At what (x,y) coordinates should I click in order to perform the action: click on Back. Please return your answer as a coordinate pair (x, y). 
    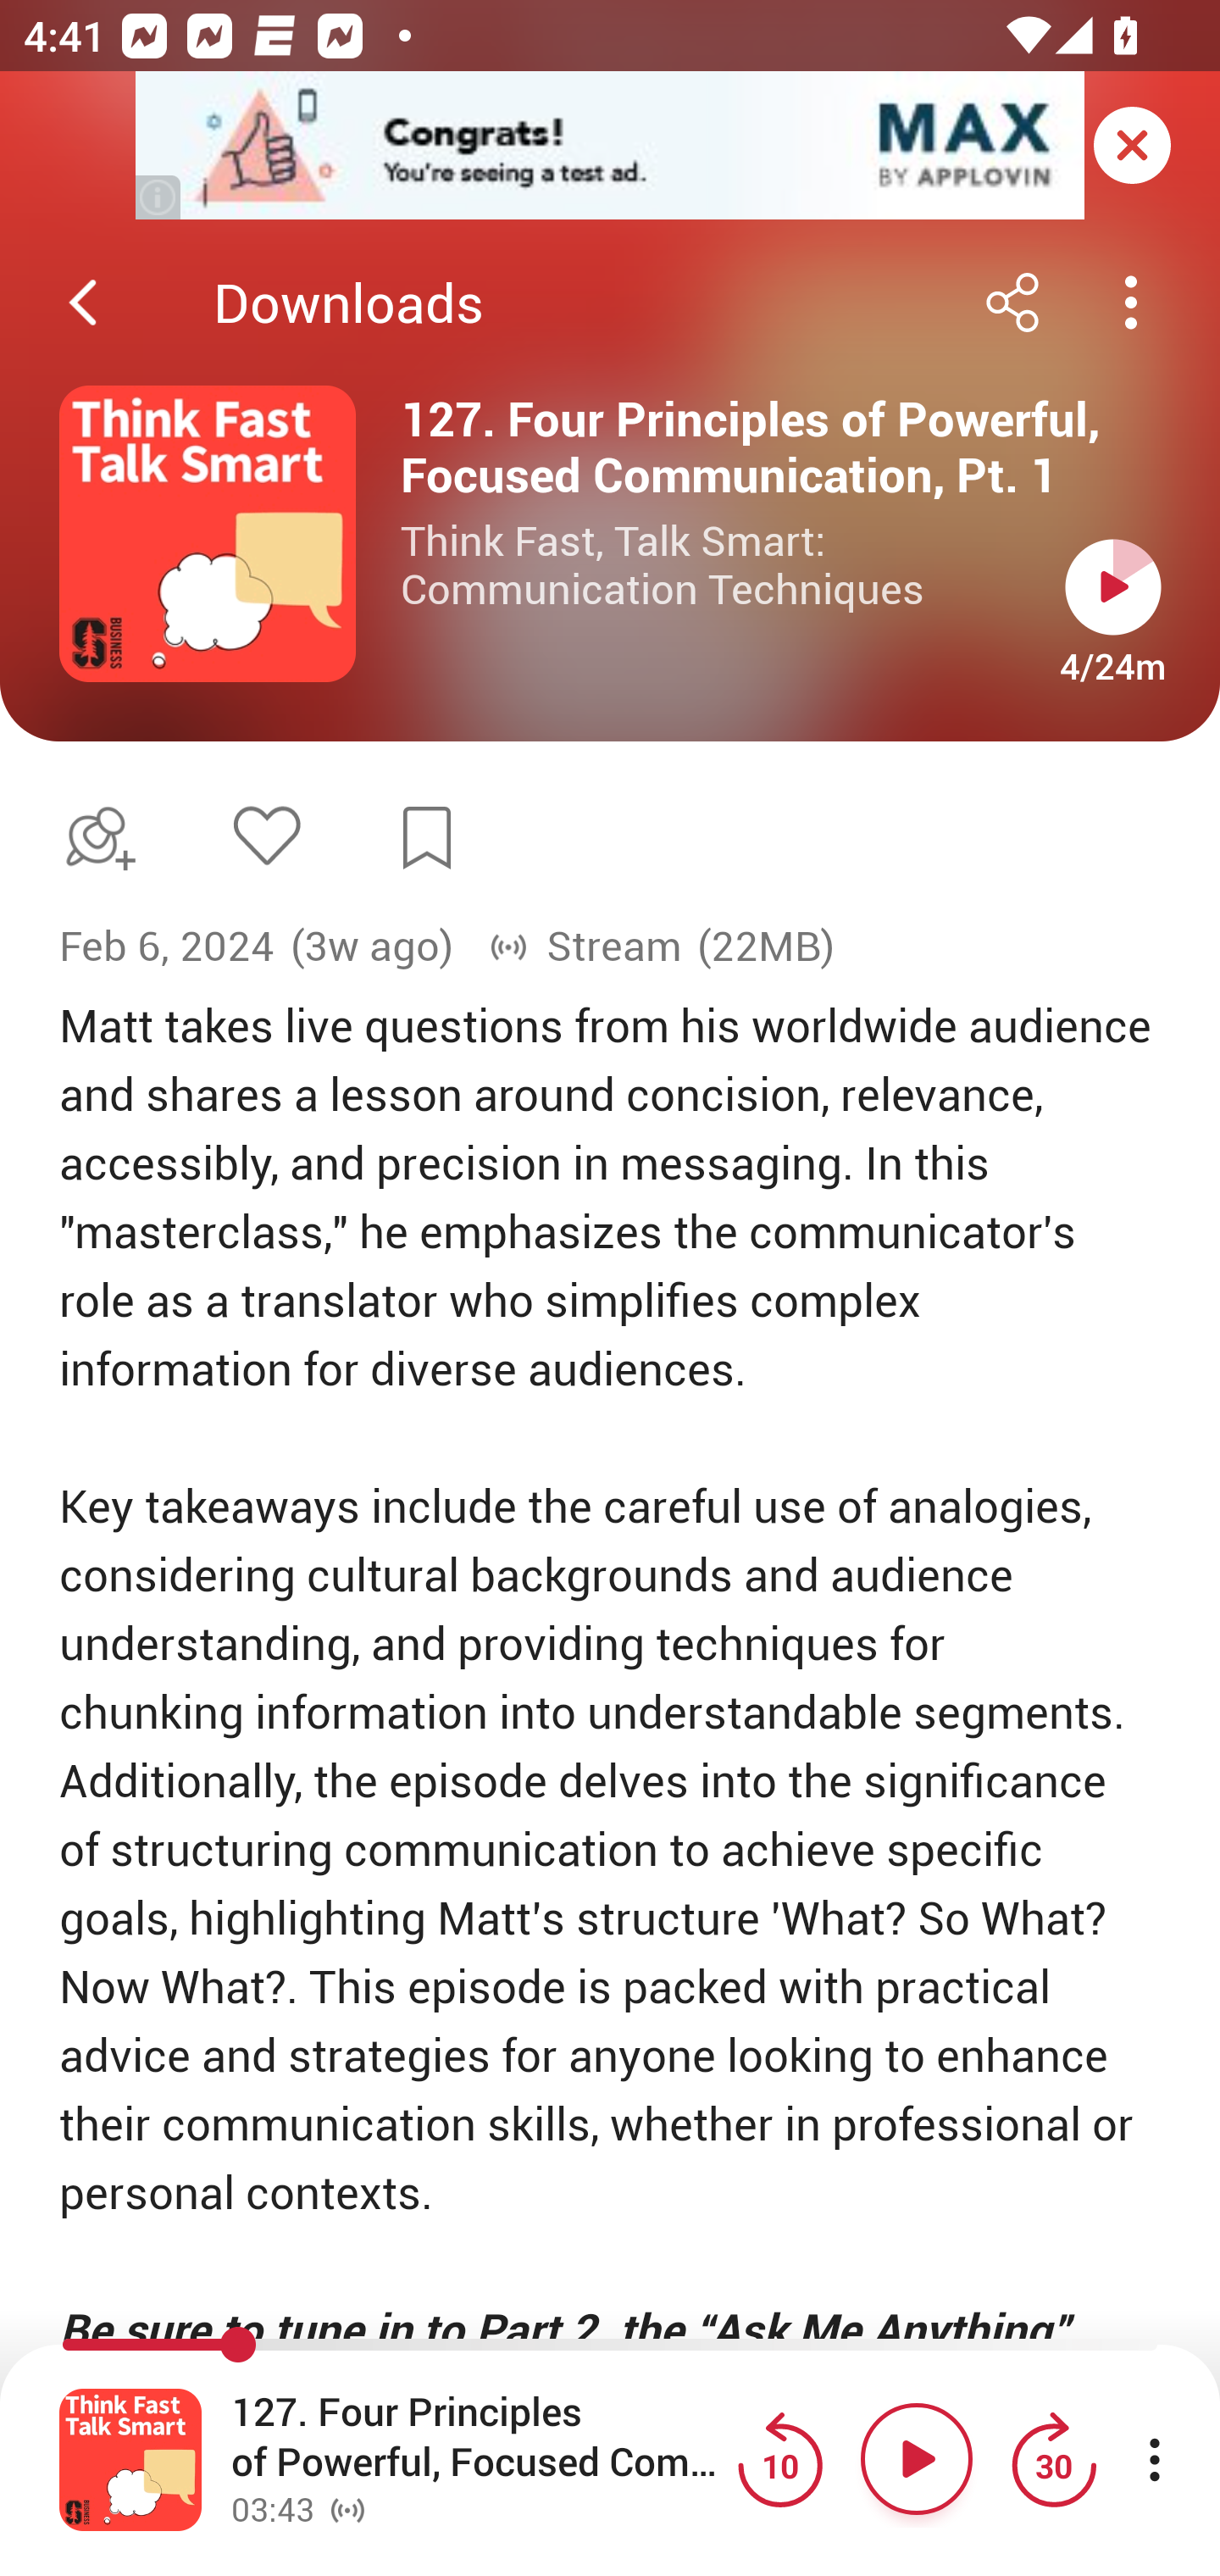
    Looking at the image, I should click on (83, 303).